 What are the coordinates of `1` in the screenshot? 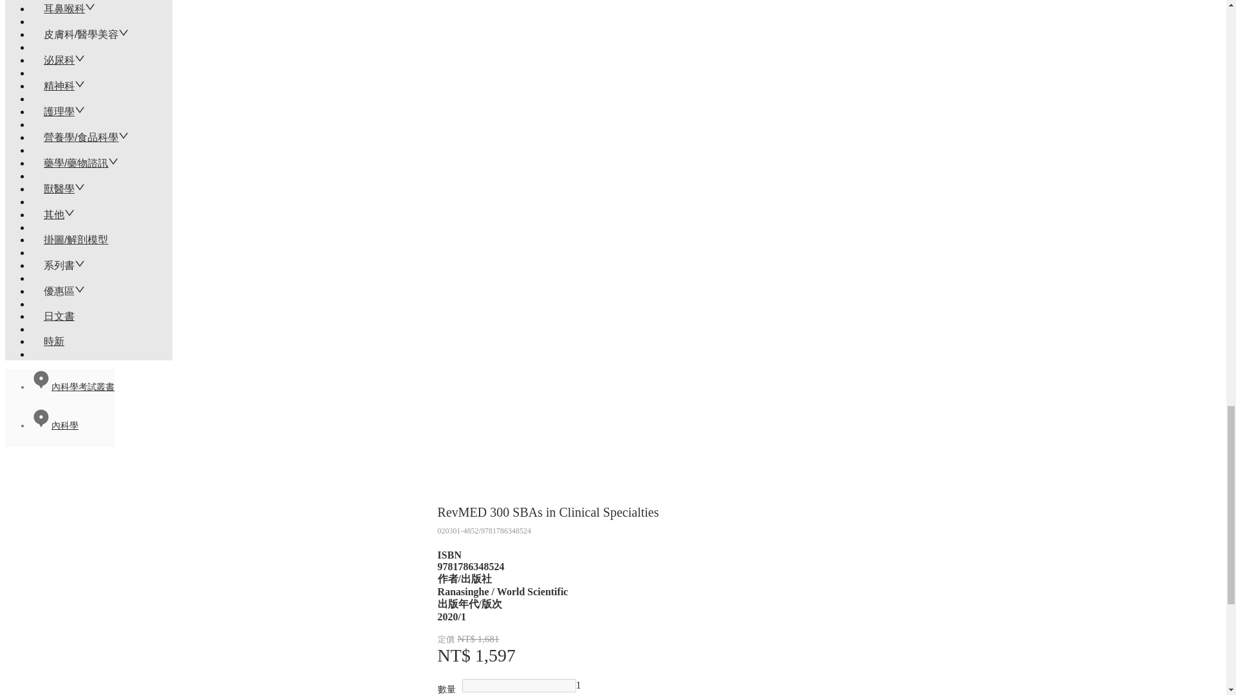 It's located at (578, 685).